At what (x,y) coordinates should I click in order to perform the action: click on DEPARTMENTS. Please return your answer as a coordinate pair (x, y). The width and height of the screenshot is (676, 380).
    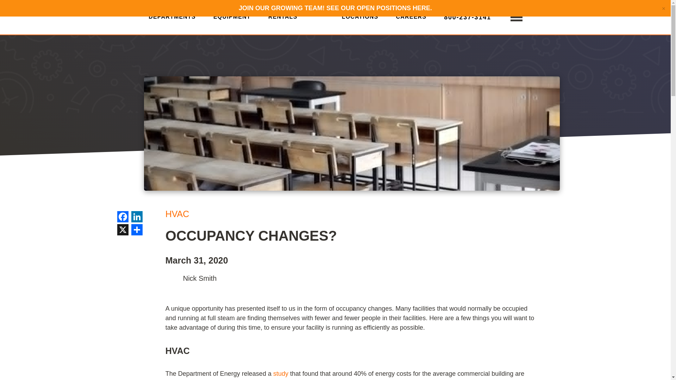
    Looking at the image, I should click on (172, 19).